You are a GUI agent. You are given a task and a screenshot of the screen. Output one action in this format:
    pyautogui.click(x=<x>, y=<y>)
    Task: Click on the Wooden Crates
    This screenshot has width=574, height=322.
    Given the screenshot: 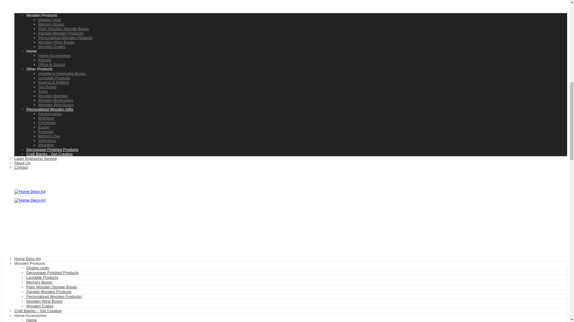 What is the action you would take?
    pyautogui.click(x=52, y=47)
    